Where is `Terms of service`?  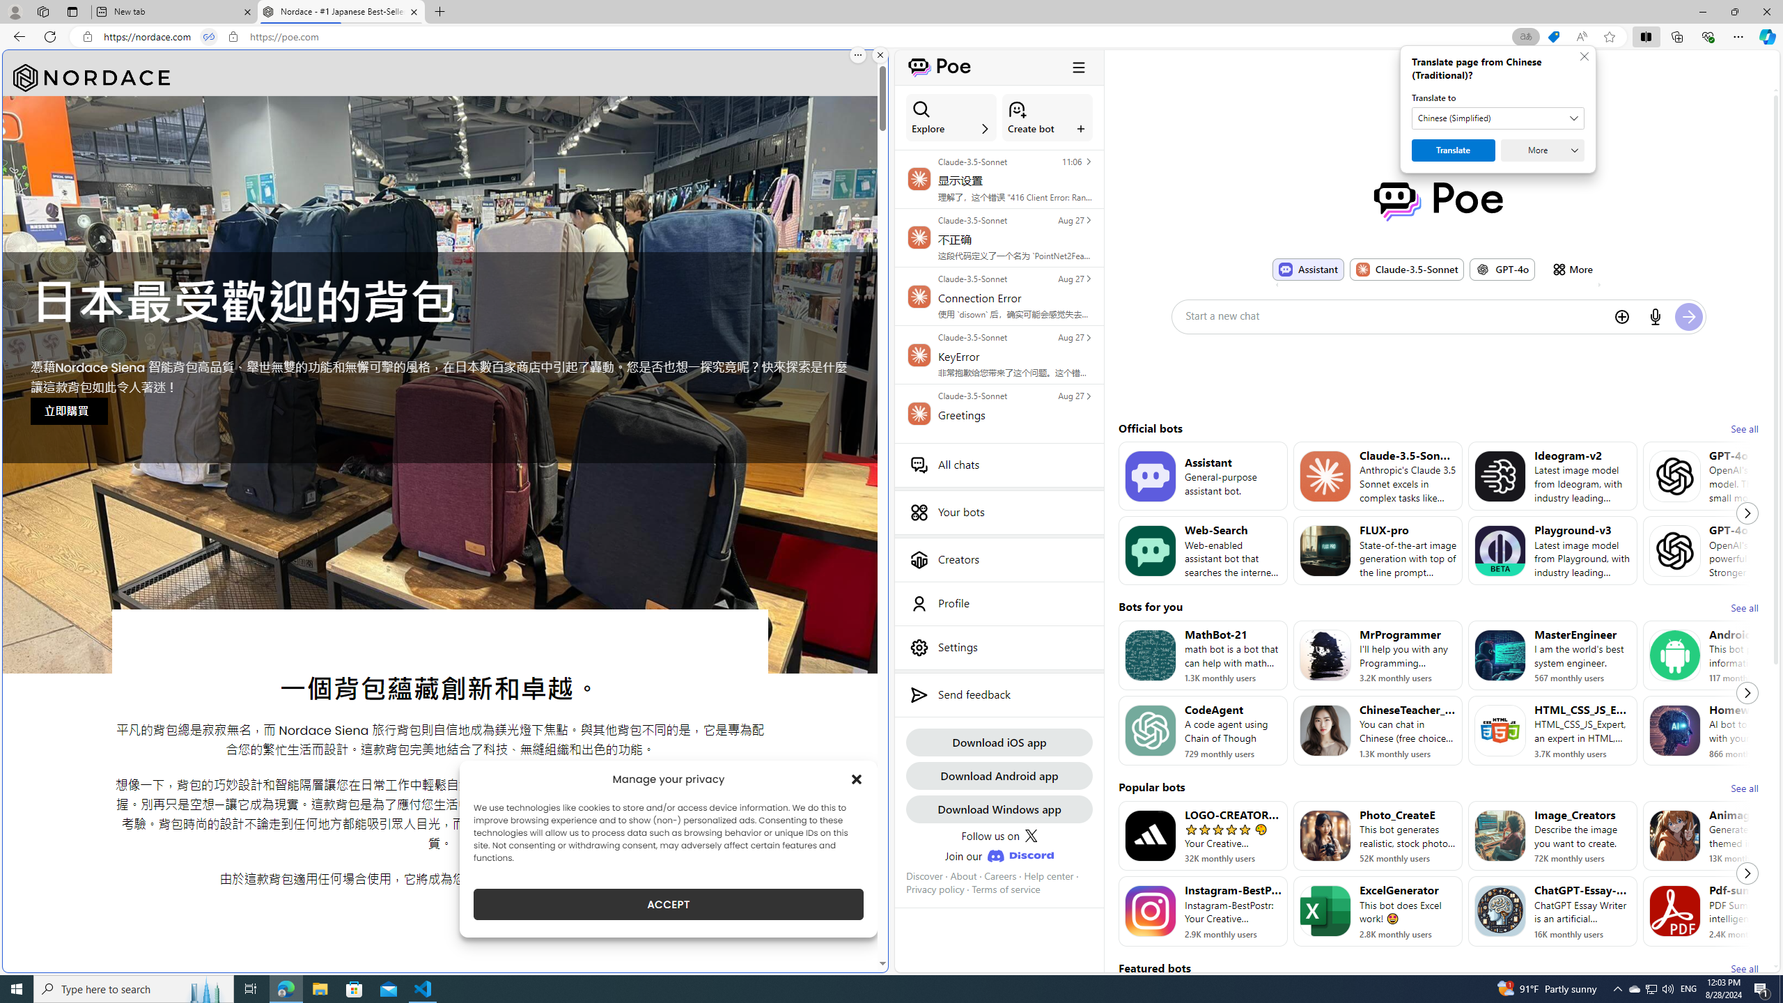 Terms of service is located at coordinates (1006, 889).